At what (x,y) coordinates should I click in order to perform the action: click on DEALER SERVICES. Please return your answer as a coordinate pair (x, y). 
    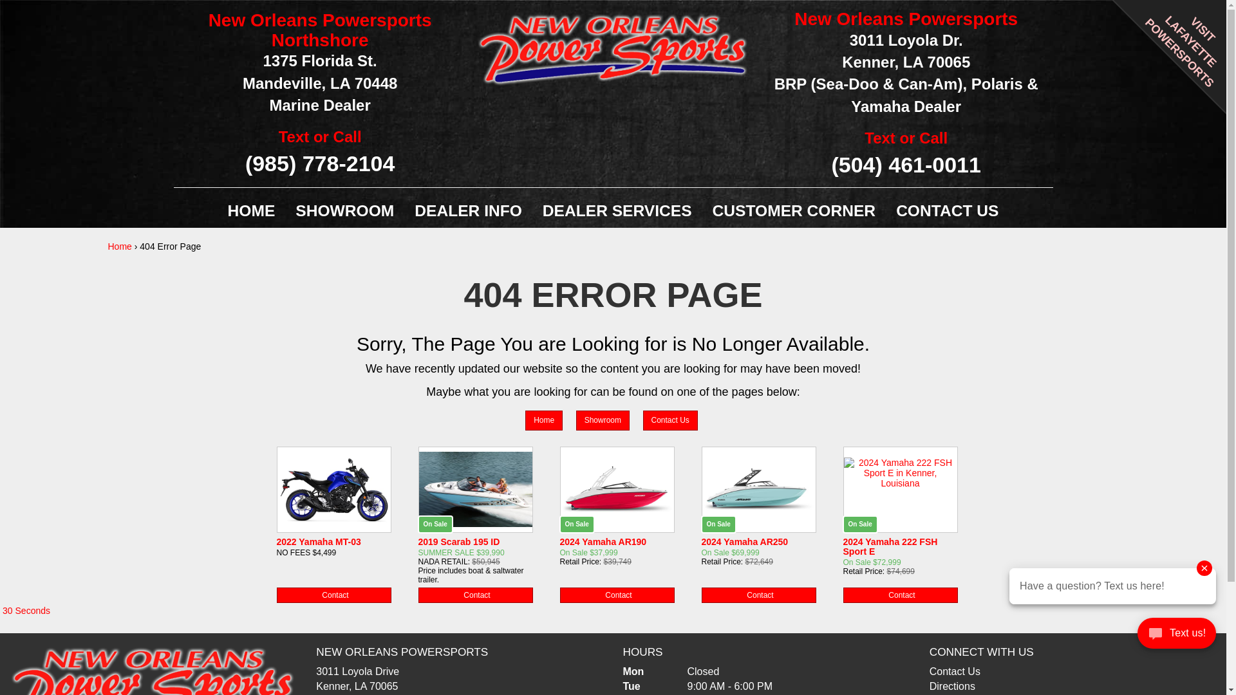
    Looking at the image, I should click on (617, 211).